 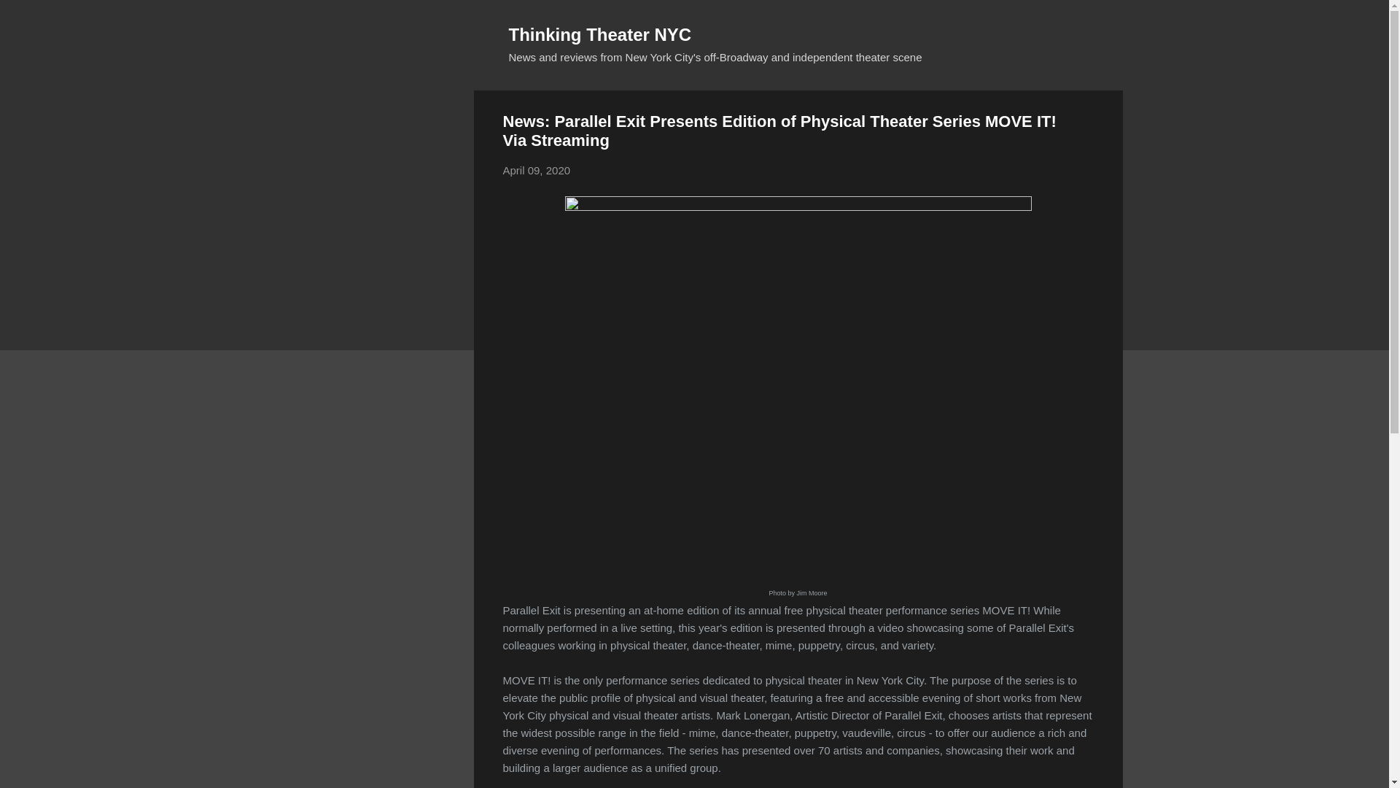 What do you see at coordinates (28, 18) in the screenshot?
I see `Search` at bounding box center [28, 18].